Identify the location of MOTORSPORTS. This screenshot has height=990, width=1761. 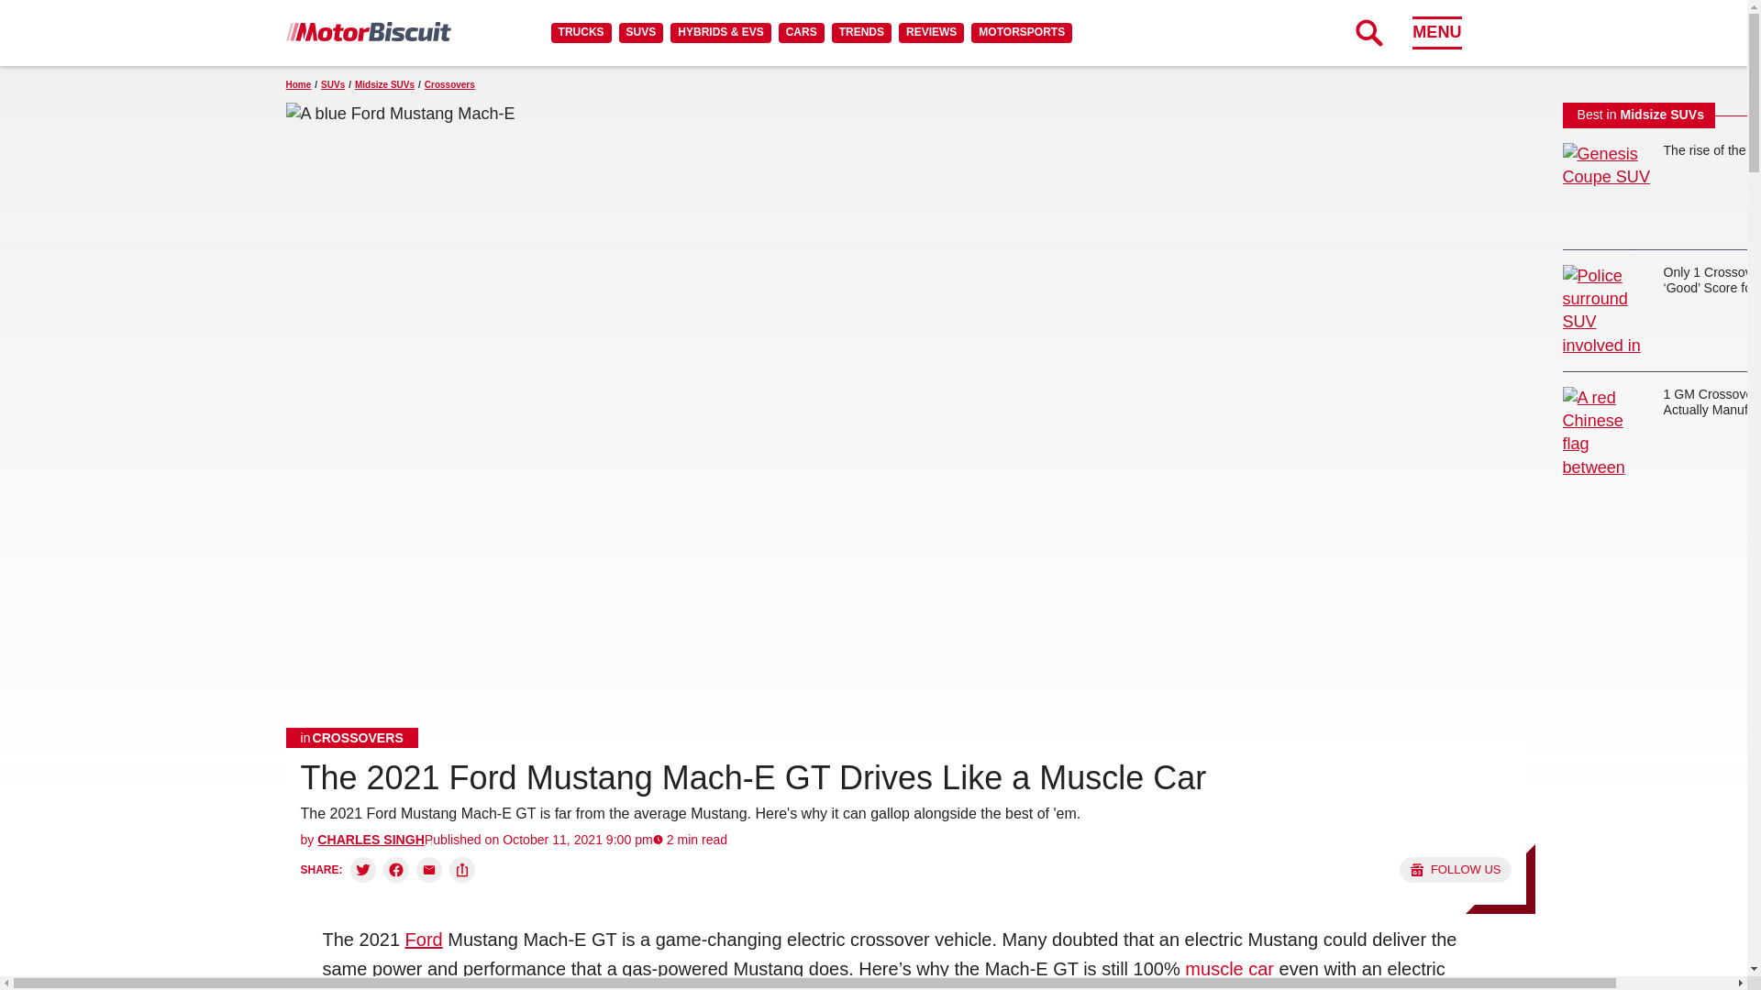
(1022, 32).